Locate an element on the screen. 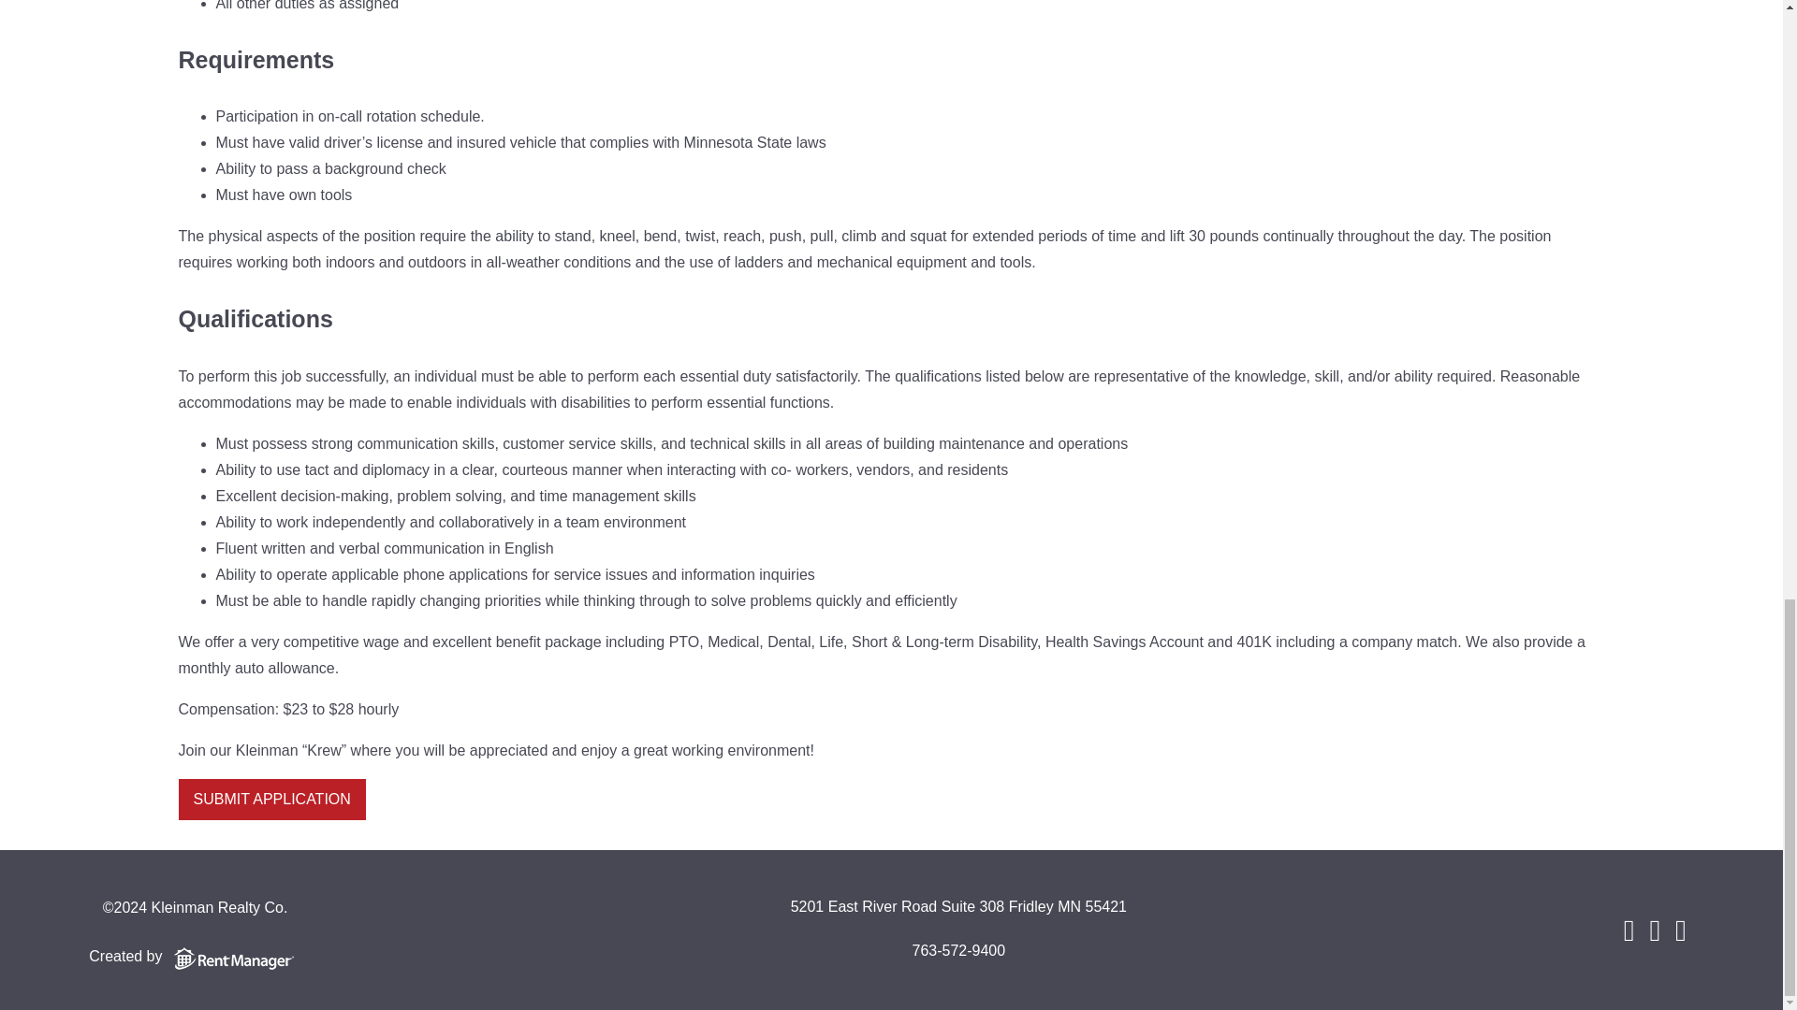 Image resolution: width=1797 pixels, height=1010 pixels. Created by  is located at coordinates (195, 956).